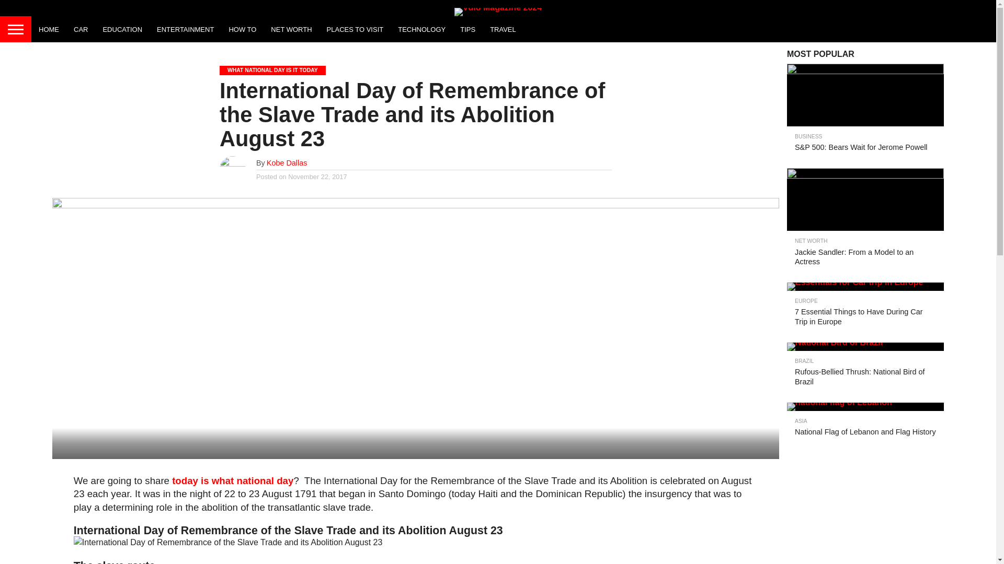 Image resolution: width=1004 pixels, height=564 pixels. I want to click on HOME, so click(48, 29).